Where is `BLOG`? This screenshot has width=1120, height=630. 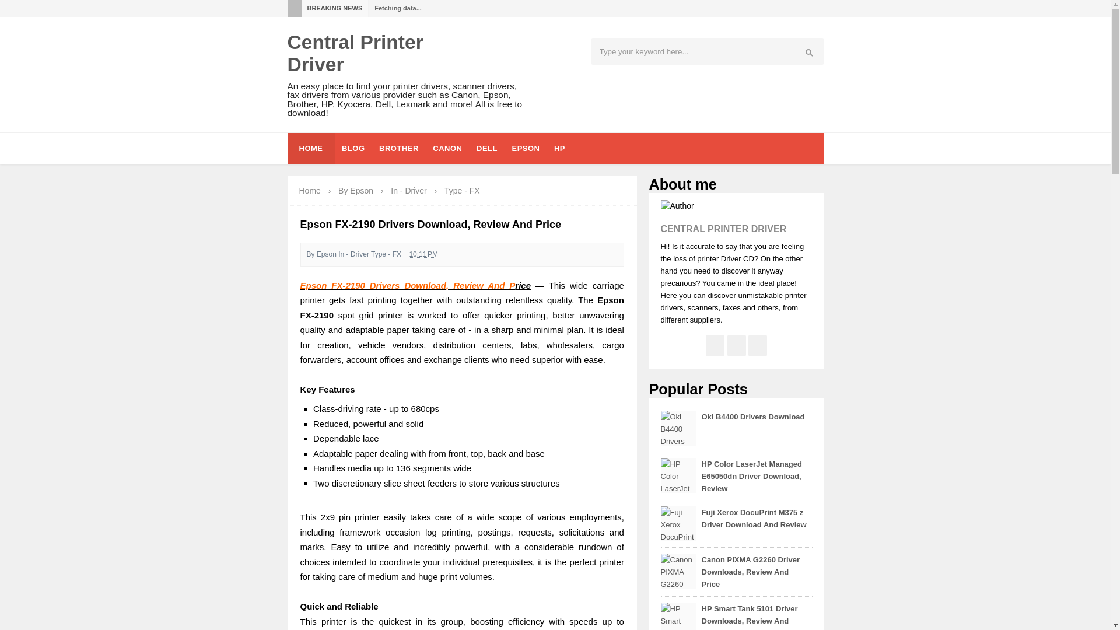
BLOG is located at coordinates (353, 148).